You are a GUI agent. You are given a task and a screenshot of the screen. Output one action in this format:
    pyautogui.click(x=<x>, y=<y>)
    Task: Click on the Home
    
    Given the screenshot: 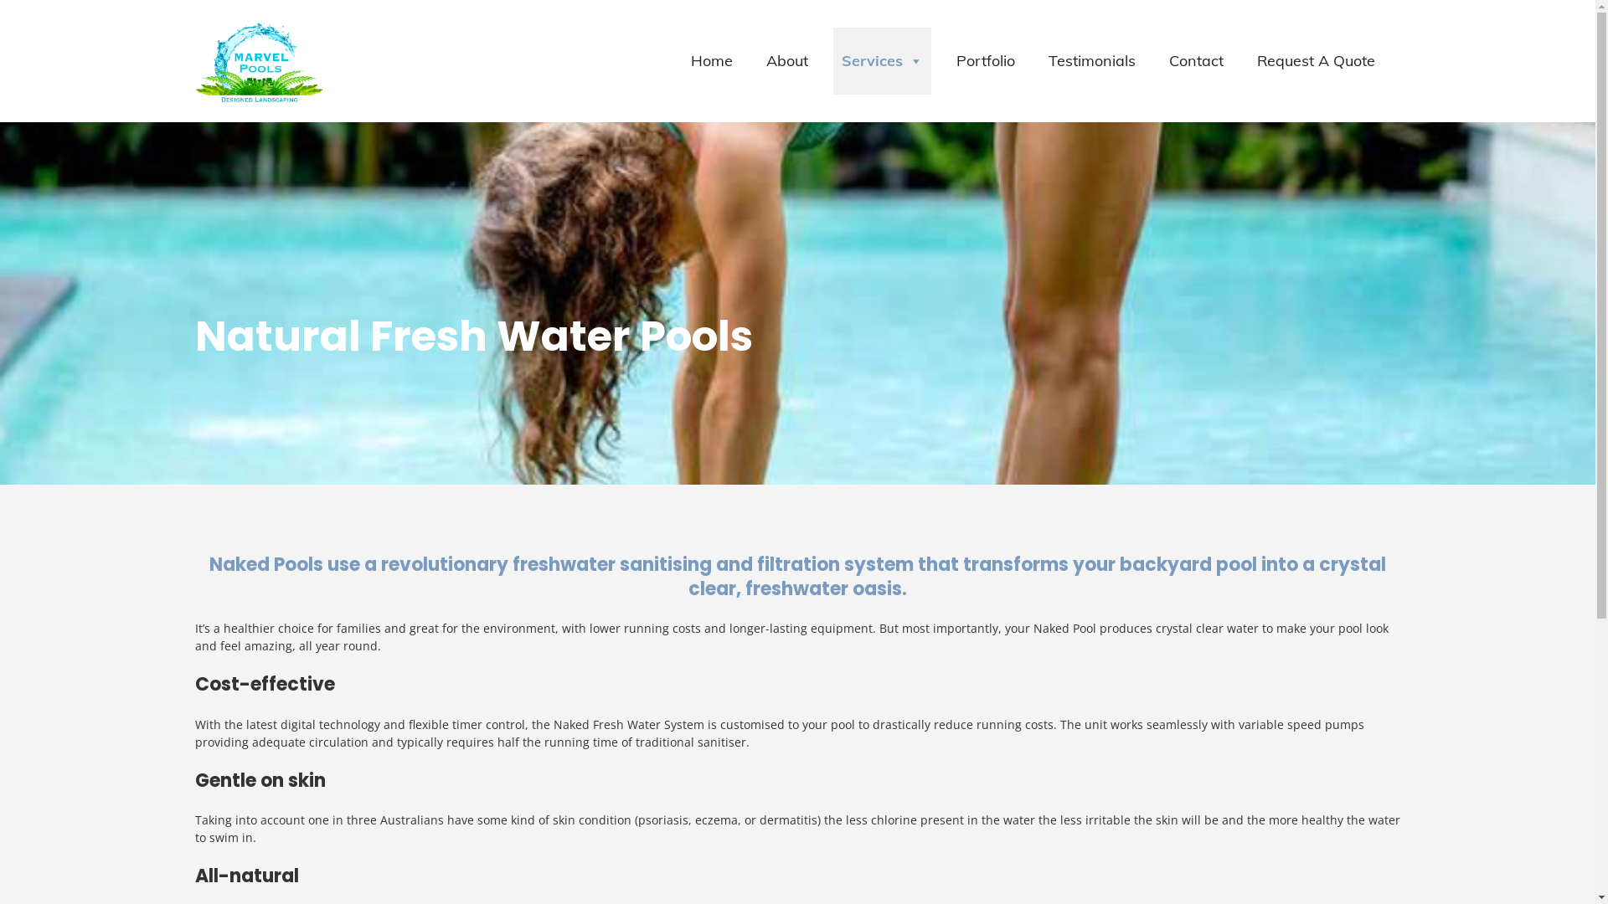 What is the action you would take?
    pyautogui.click(x=712, y=61)
    